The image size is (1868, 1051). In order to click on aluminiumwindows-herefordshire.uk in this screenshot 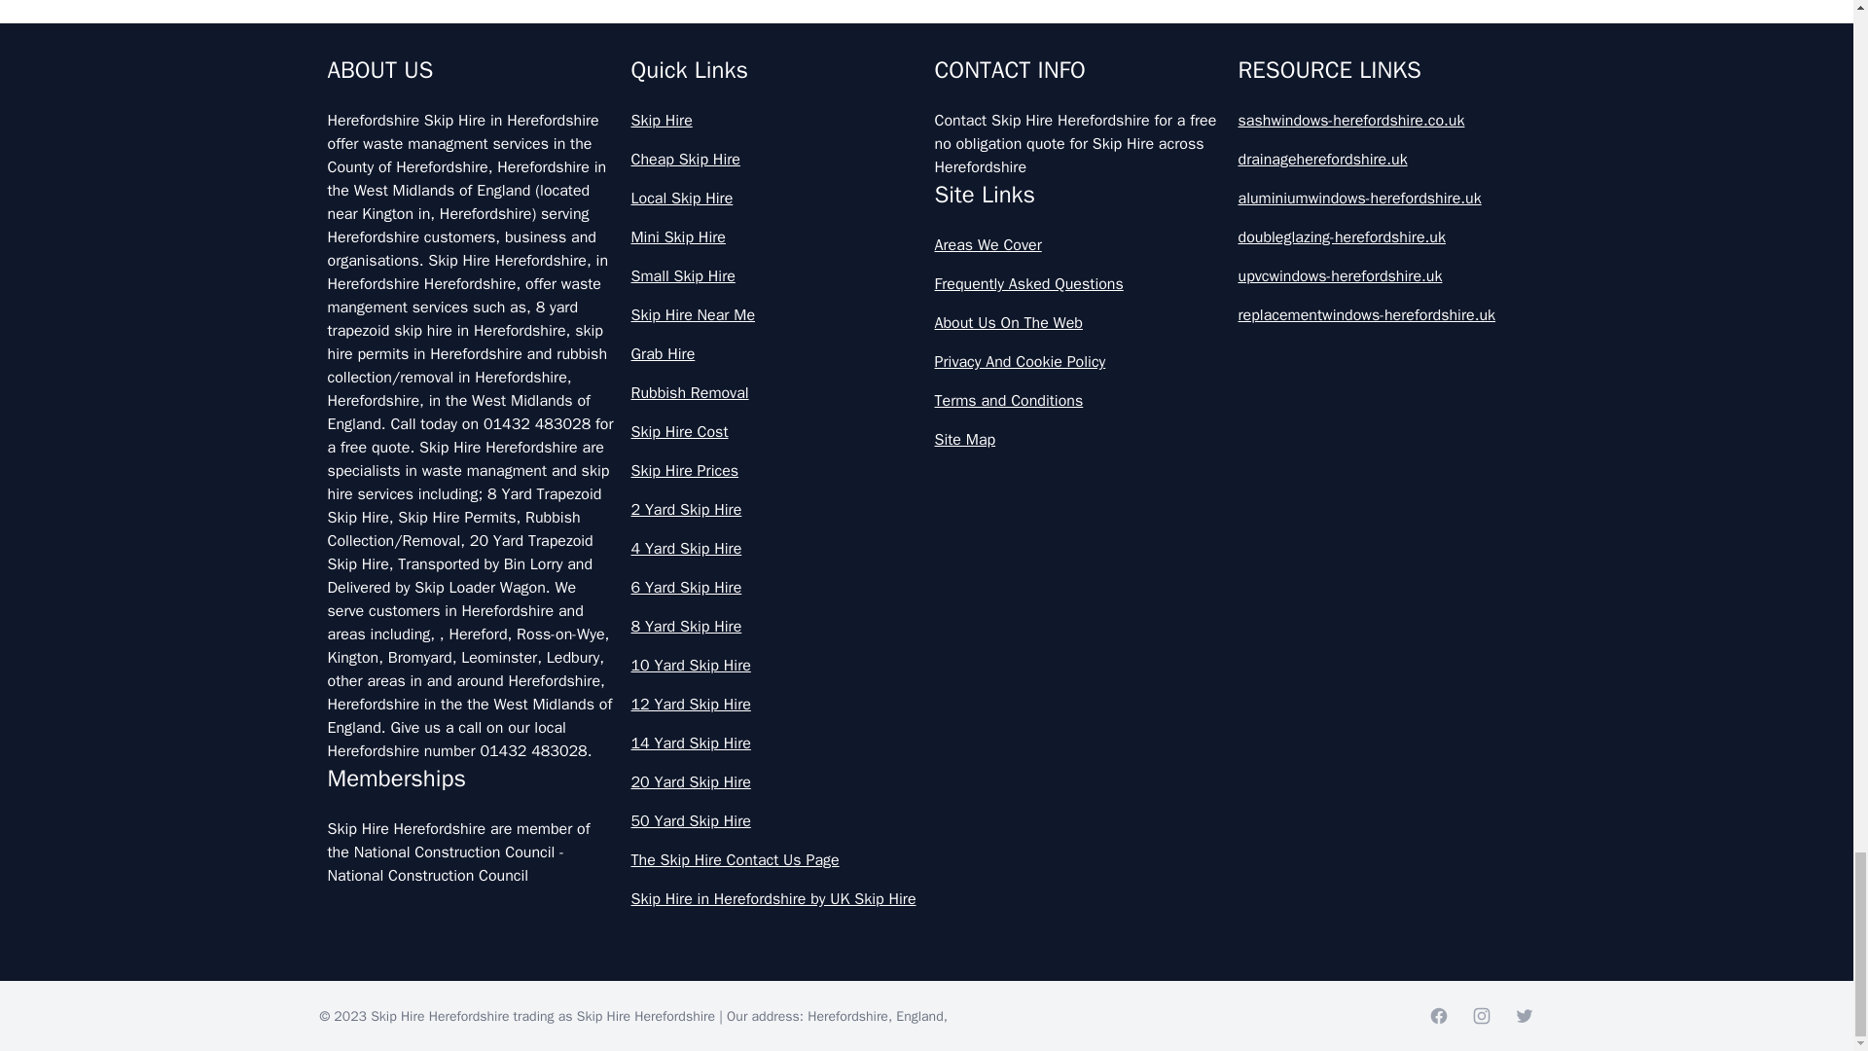, I will do `click(1382, 199)`.